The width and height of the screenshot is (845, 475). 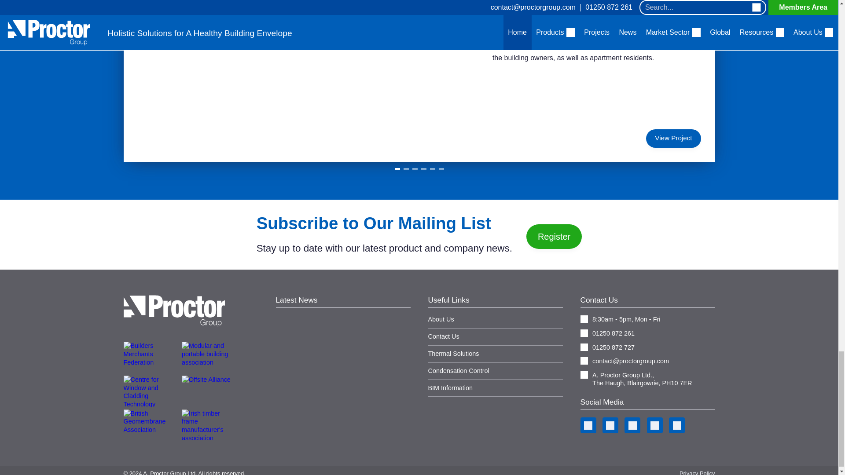 I want to click on British Geomembrane Association, so click(x=151, y=425).